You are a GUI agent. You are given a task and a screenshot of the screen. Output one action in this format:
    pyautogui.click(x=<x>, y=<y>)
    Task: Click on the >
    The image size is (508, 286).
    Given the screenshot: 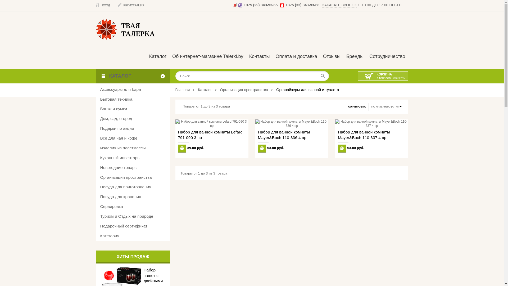 What is the action you would take?
    pyautogui.click(x=166, y=109)
    